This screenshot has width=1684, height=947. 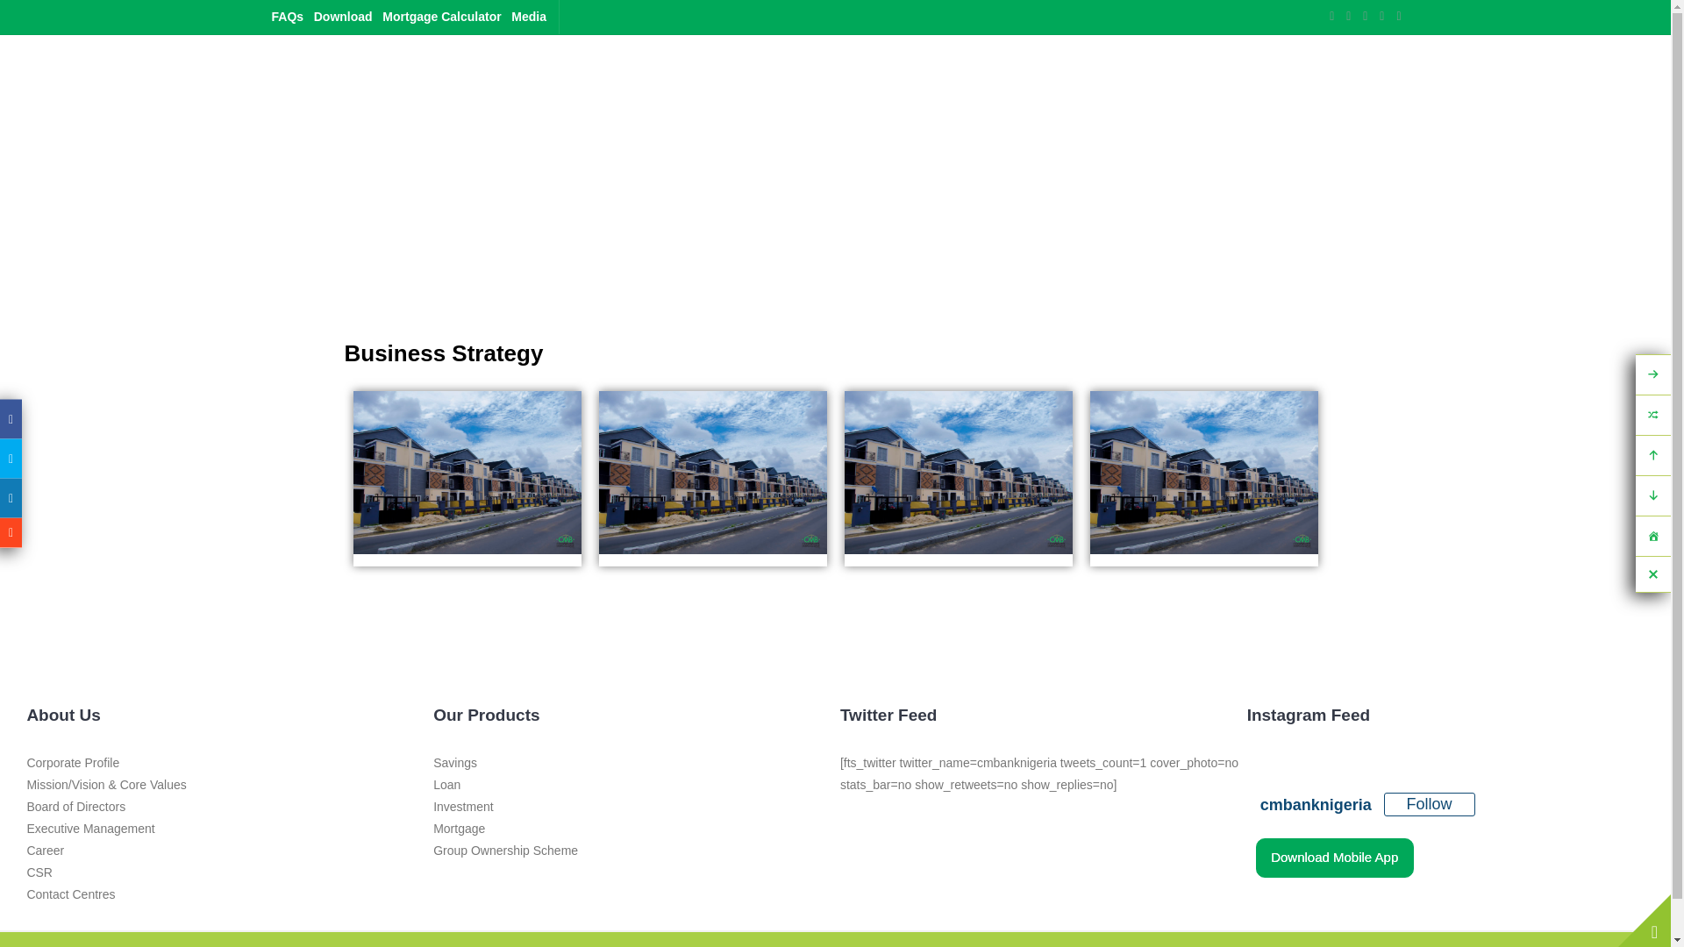 What do you see at coordinates (528, 16) in the screenshot?
I see `Media` at bounding box center [528, 16].